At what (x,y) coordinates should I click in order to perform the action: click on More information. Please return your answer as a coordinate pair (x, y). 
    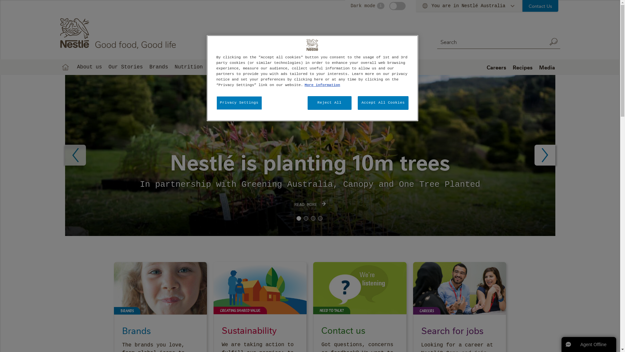
    Looking at the image, I should click on (322, 85).